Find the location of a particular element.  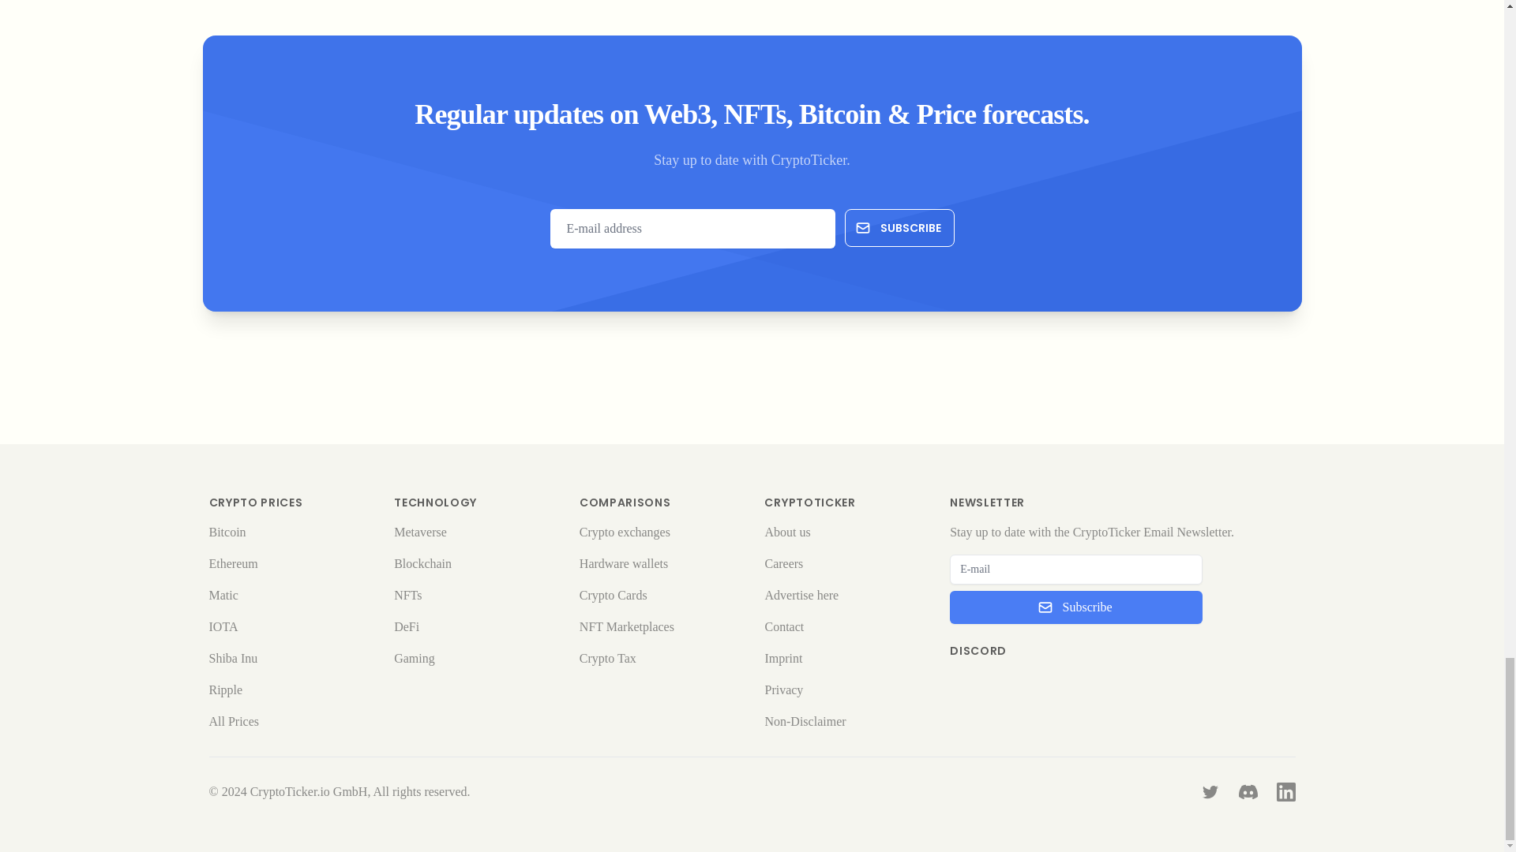

Ripple is located at coordinates (226, 689).